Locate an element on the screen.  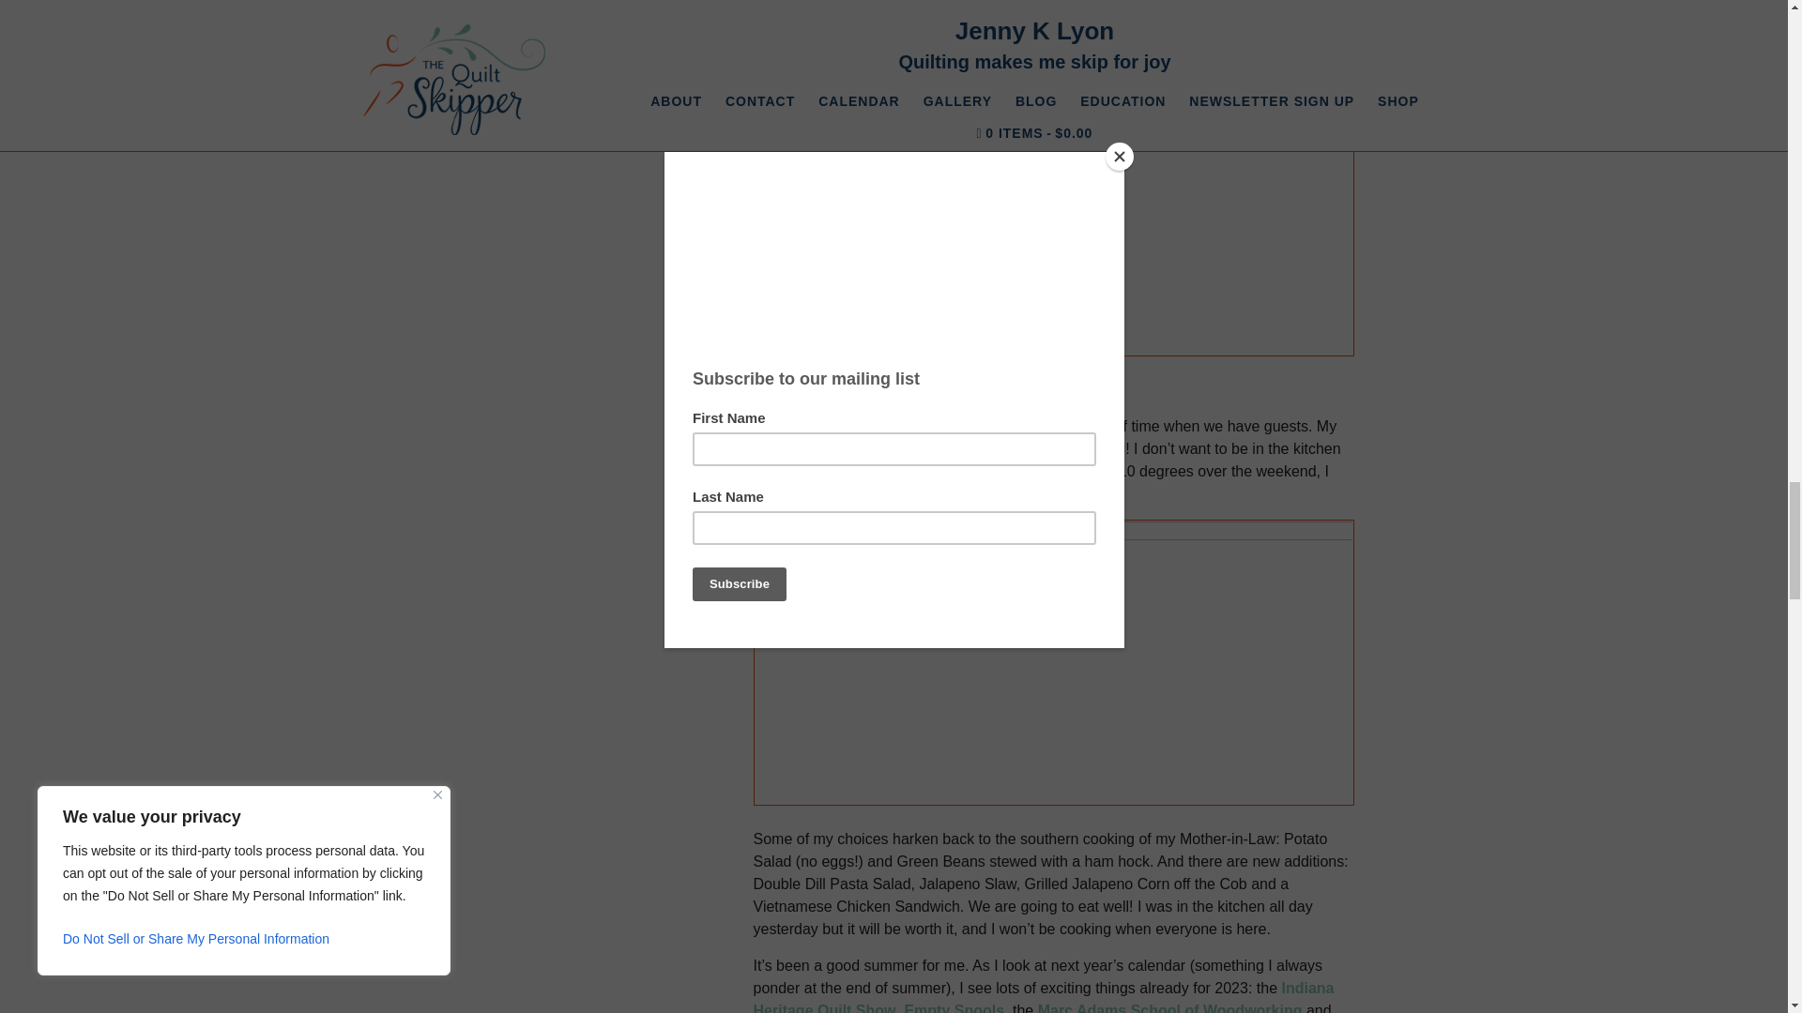
Marc Adams School of Woodworking is located at coordinates (1169, 1007).